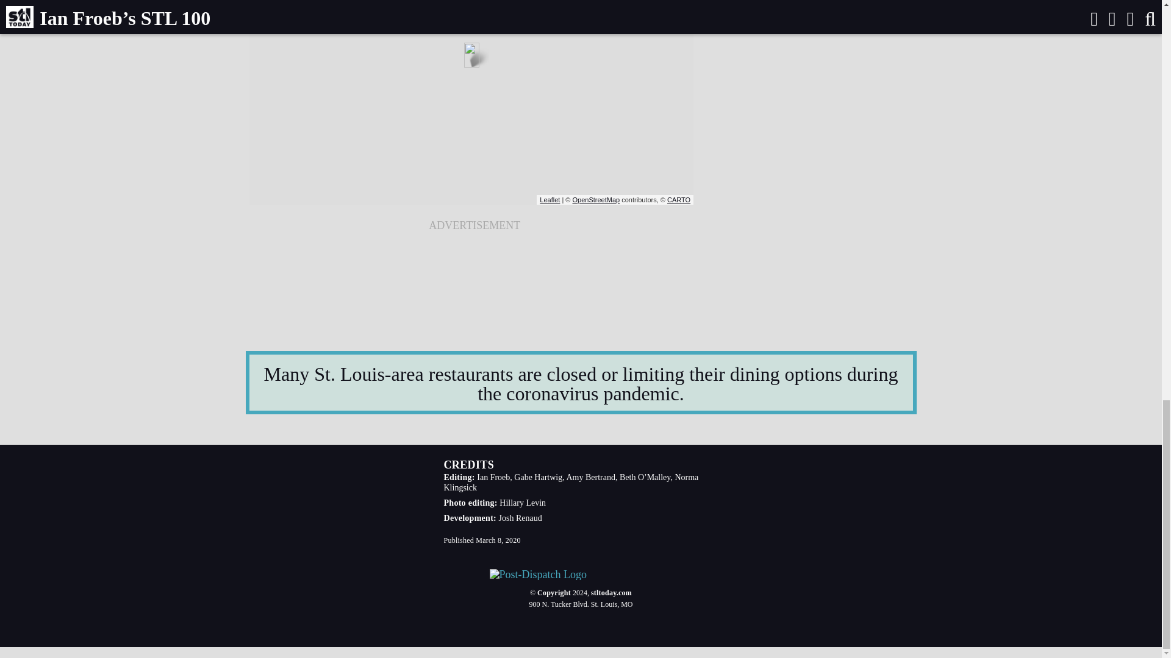  I want to click on A JS library for interactive maps, so click(550, 199).